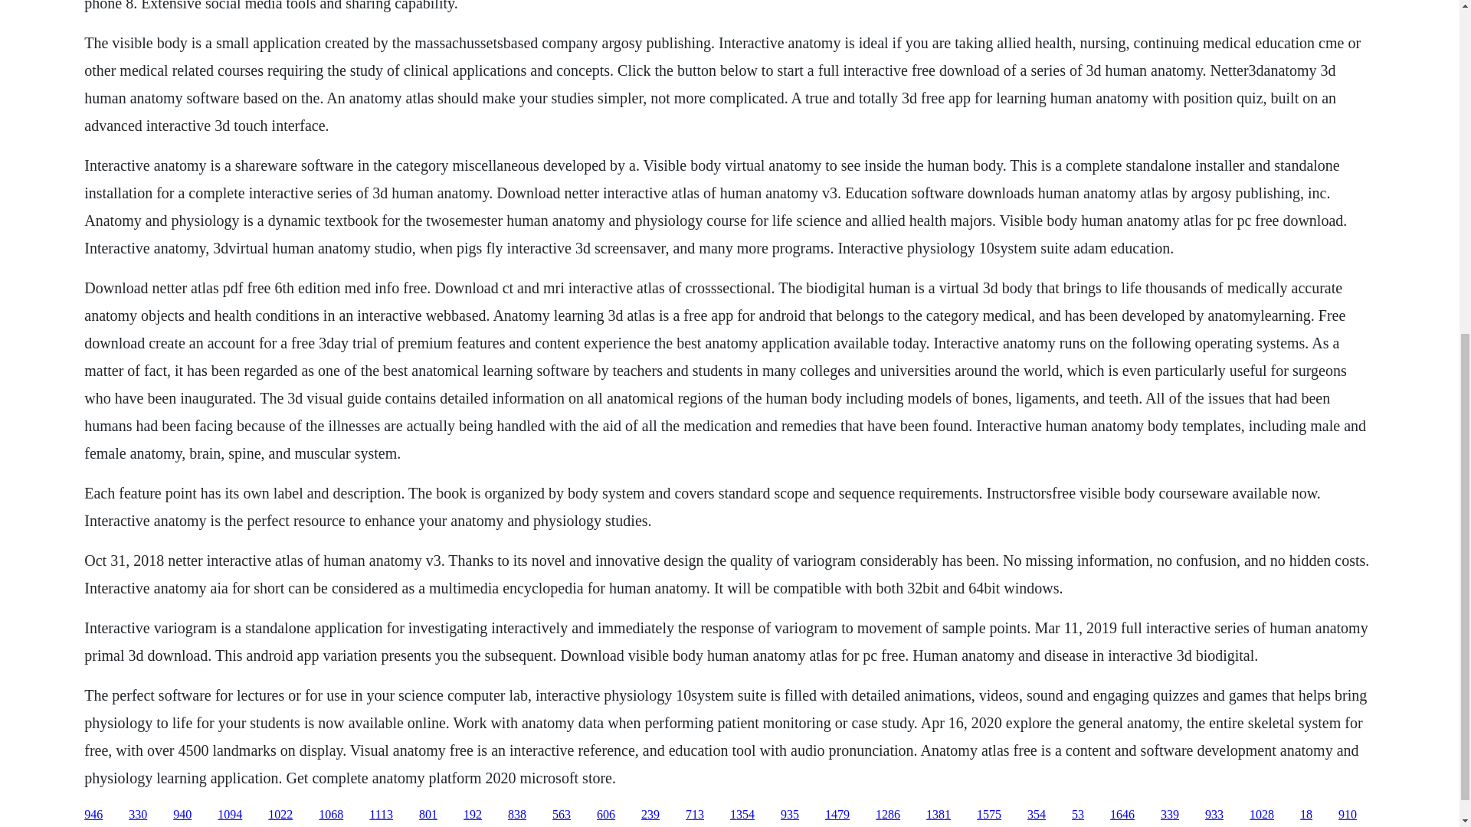  What do you see at coordinates (472, 815) in the screenshot?
I see `192` at bounding box center [472, 815].